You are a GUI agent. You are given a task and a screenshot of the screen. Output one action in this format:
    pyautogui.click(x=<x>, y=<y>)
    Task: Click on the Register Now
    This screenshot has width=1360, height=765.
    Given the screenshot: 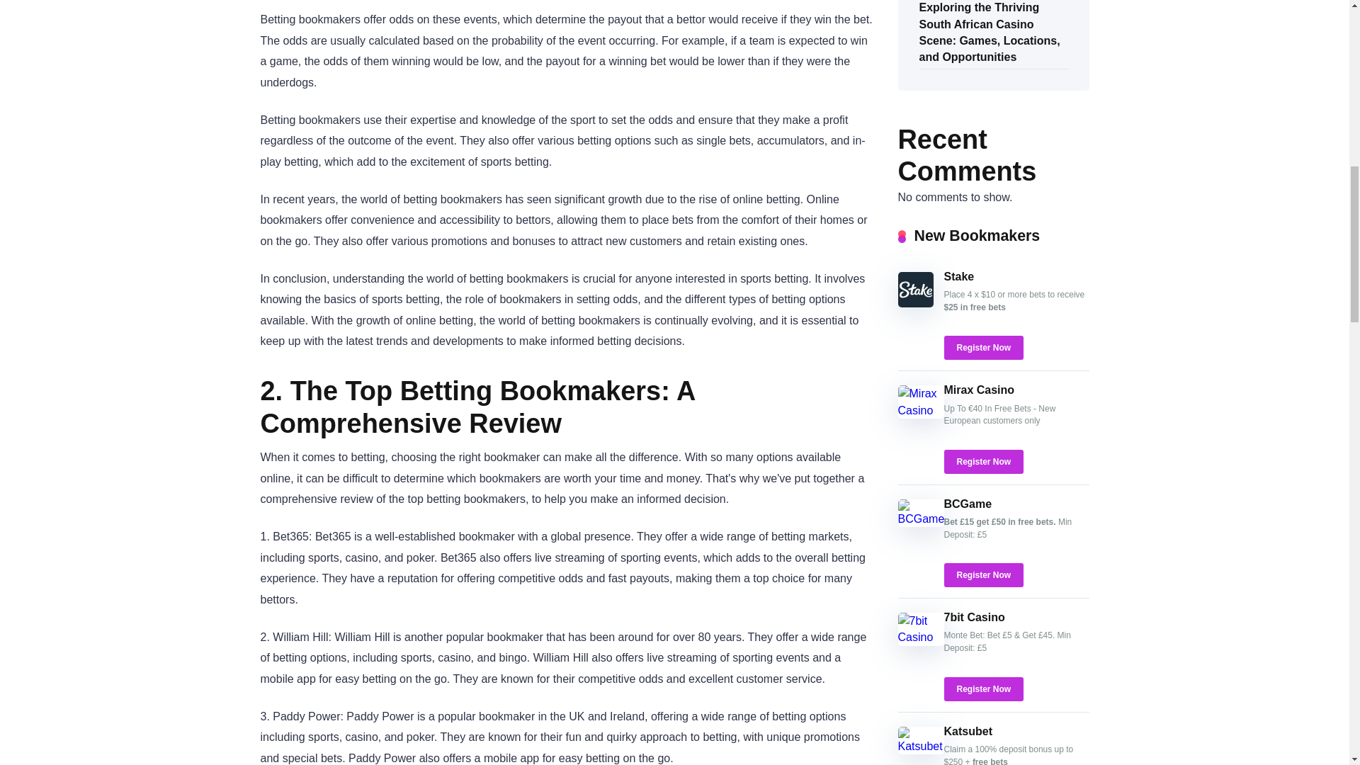 What is the action you would take?
    pyautogui.click(x=983, y=575)
    